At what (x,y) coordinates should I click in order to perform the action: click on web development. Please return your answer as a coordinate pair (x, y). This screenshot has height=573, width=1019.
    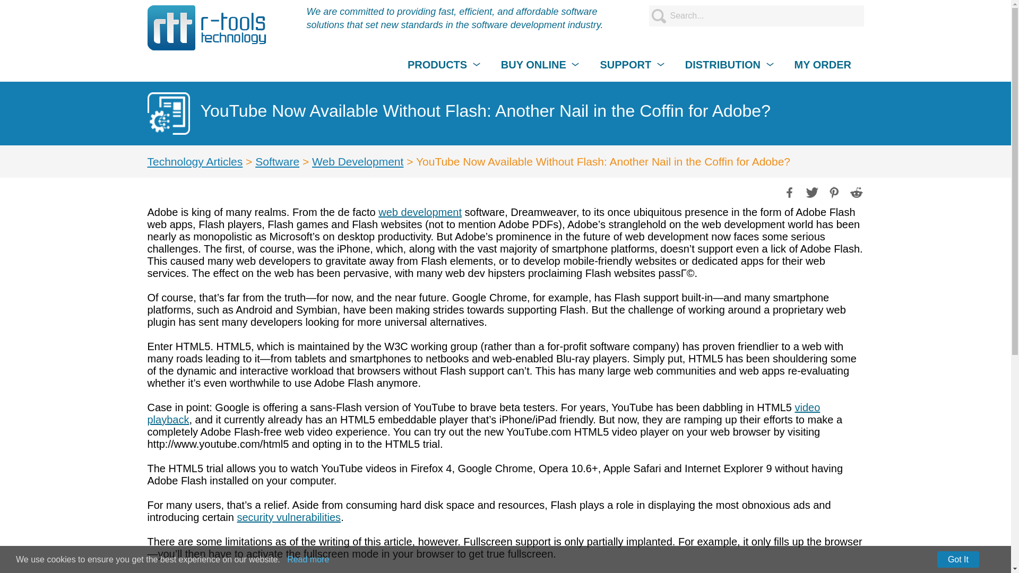
    Looking at the image, I should click on (419, 212).